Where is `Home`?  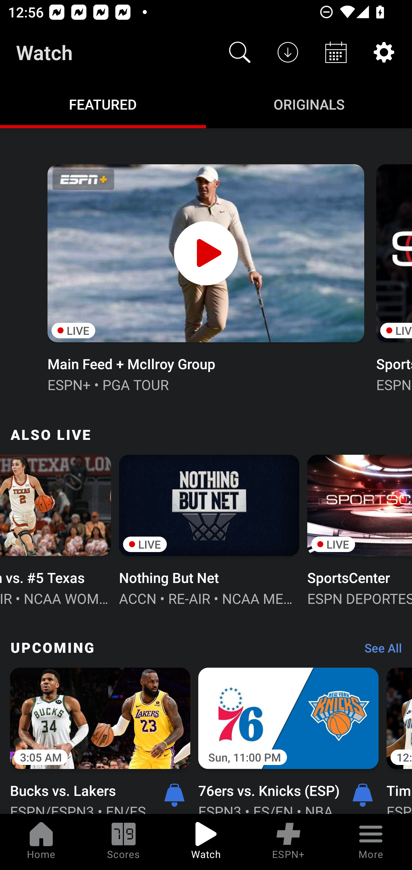
Home is located at coordinates (41, 842).